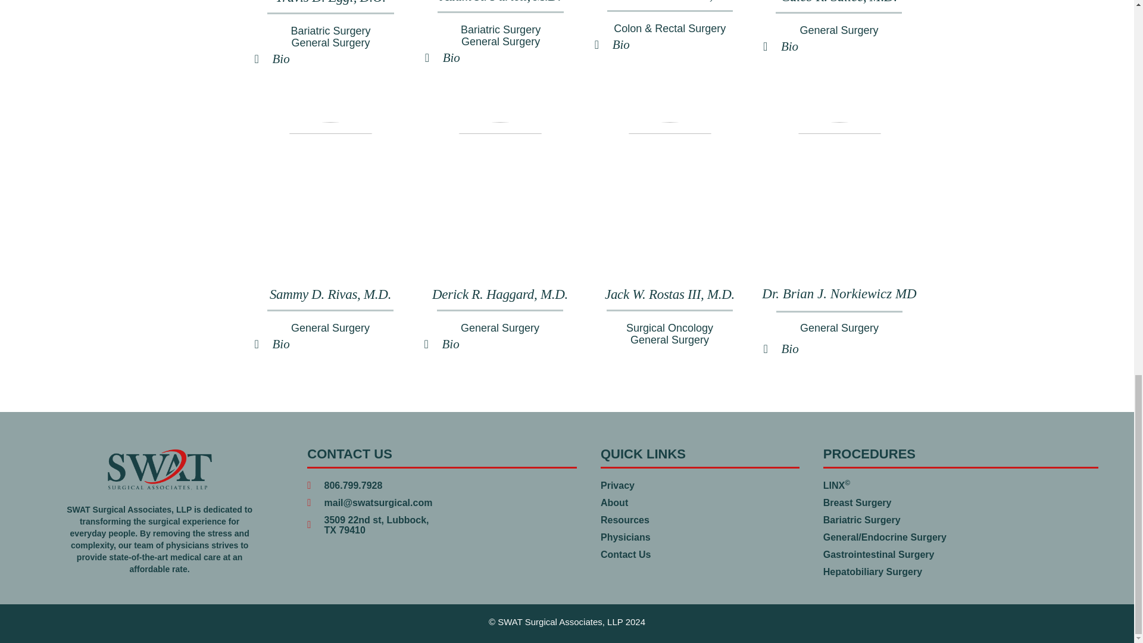 The image size is (1143, 643). I want to click on Bio, so click(451, 58).